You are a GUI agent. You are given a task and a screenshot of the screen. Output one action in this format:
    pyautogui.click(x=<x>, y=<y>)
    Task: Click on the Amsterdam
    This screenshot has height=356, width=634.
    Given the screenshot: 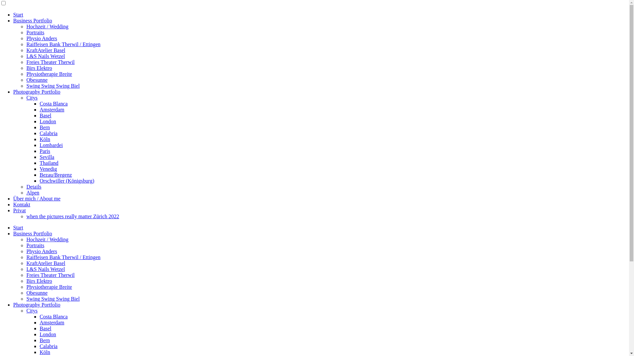 What is the action you would take?
    pyautogui.click(x=52, y=109)
    